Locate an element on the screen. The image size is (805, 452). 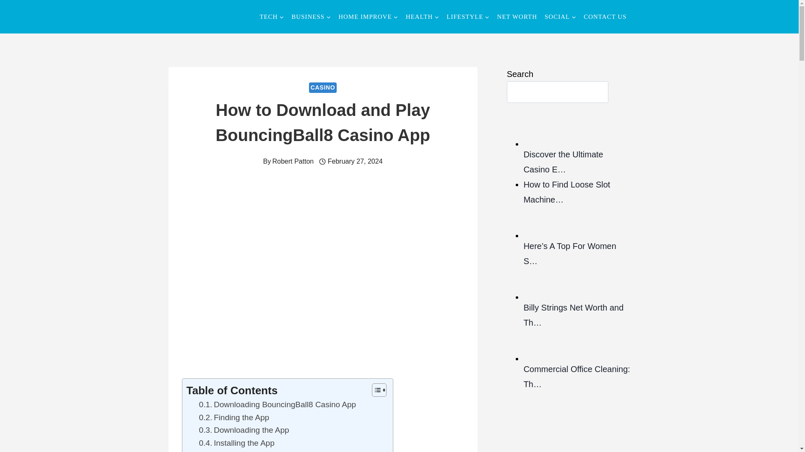
TECH is located at coordinates (272, 17).